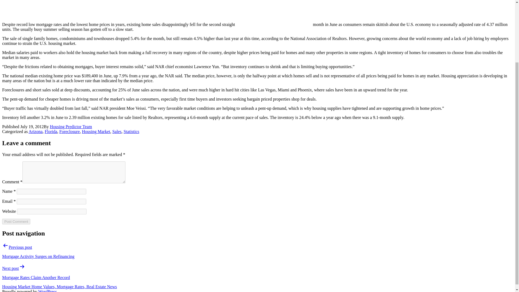 Image resolution: width=519 pixels, height=292 pixels. I want to click on Florida, so click(51, 131).